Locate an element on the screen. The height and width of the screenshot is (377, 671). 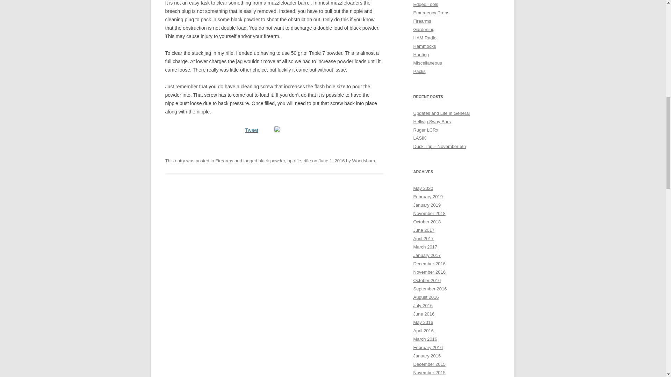
Firearms is located at coordinates (422, 21).